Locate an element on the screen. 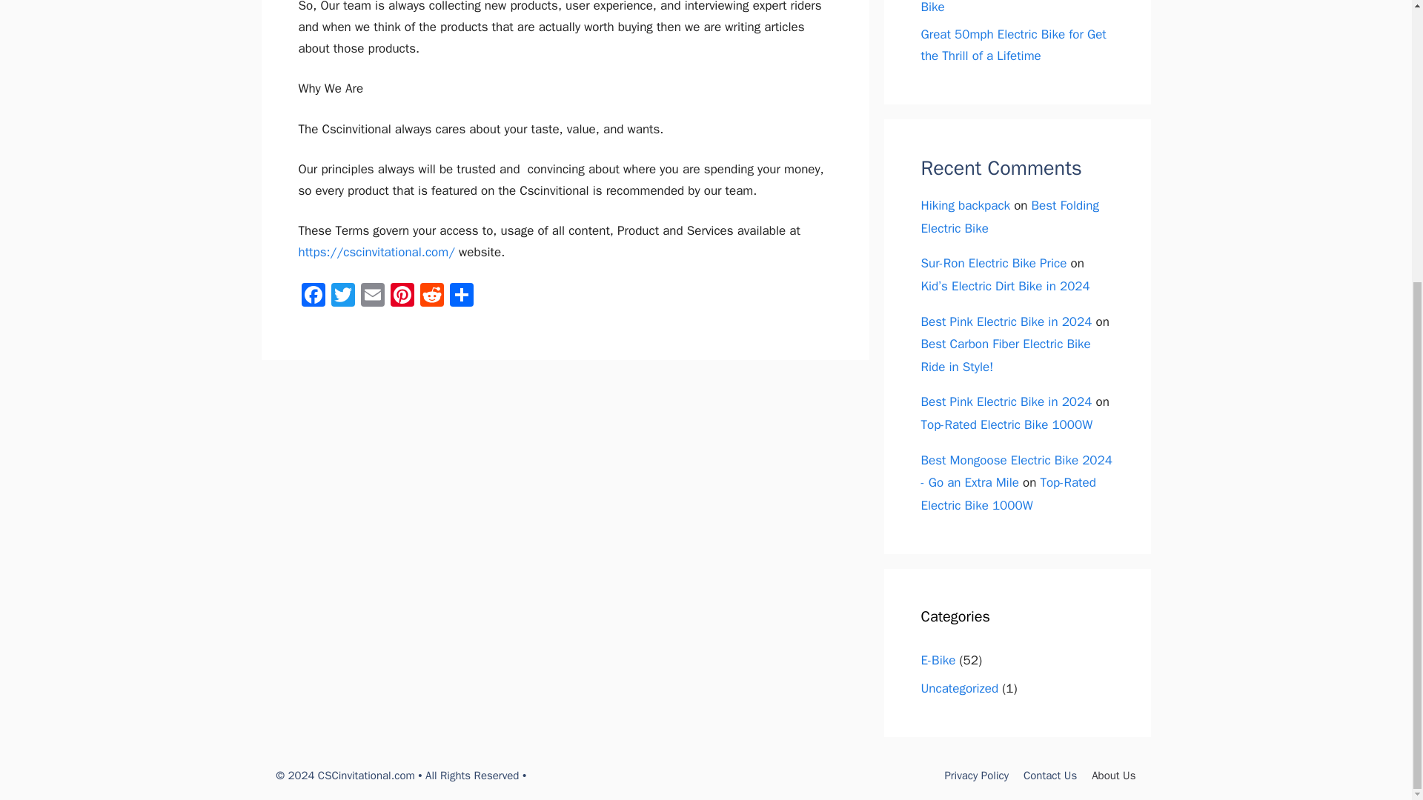 The image size is (1423, 800). Best Folding Electric Bike is located at coordinates (1009, 216).